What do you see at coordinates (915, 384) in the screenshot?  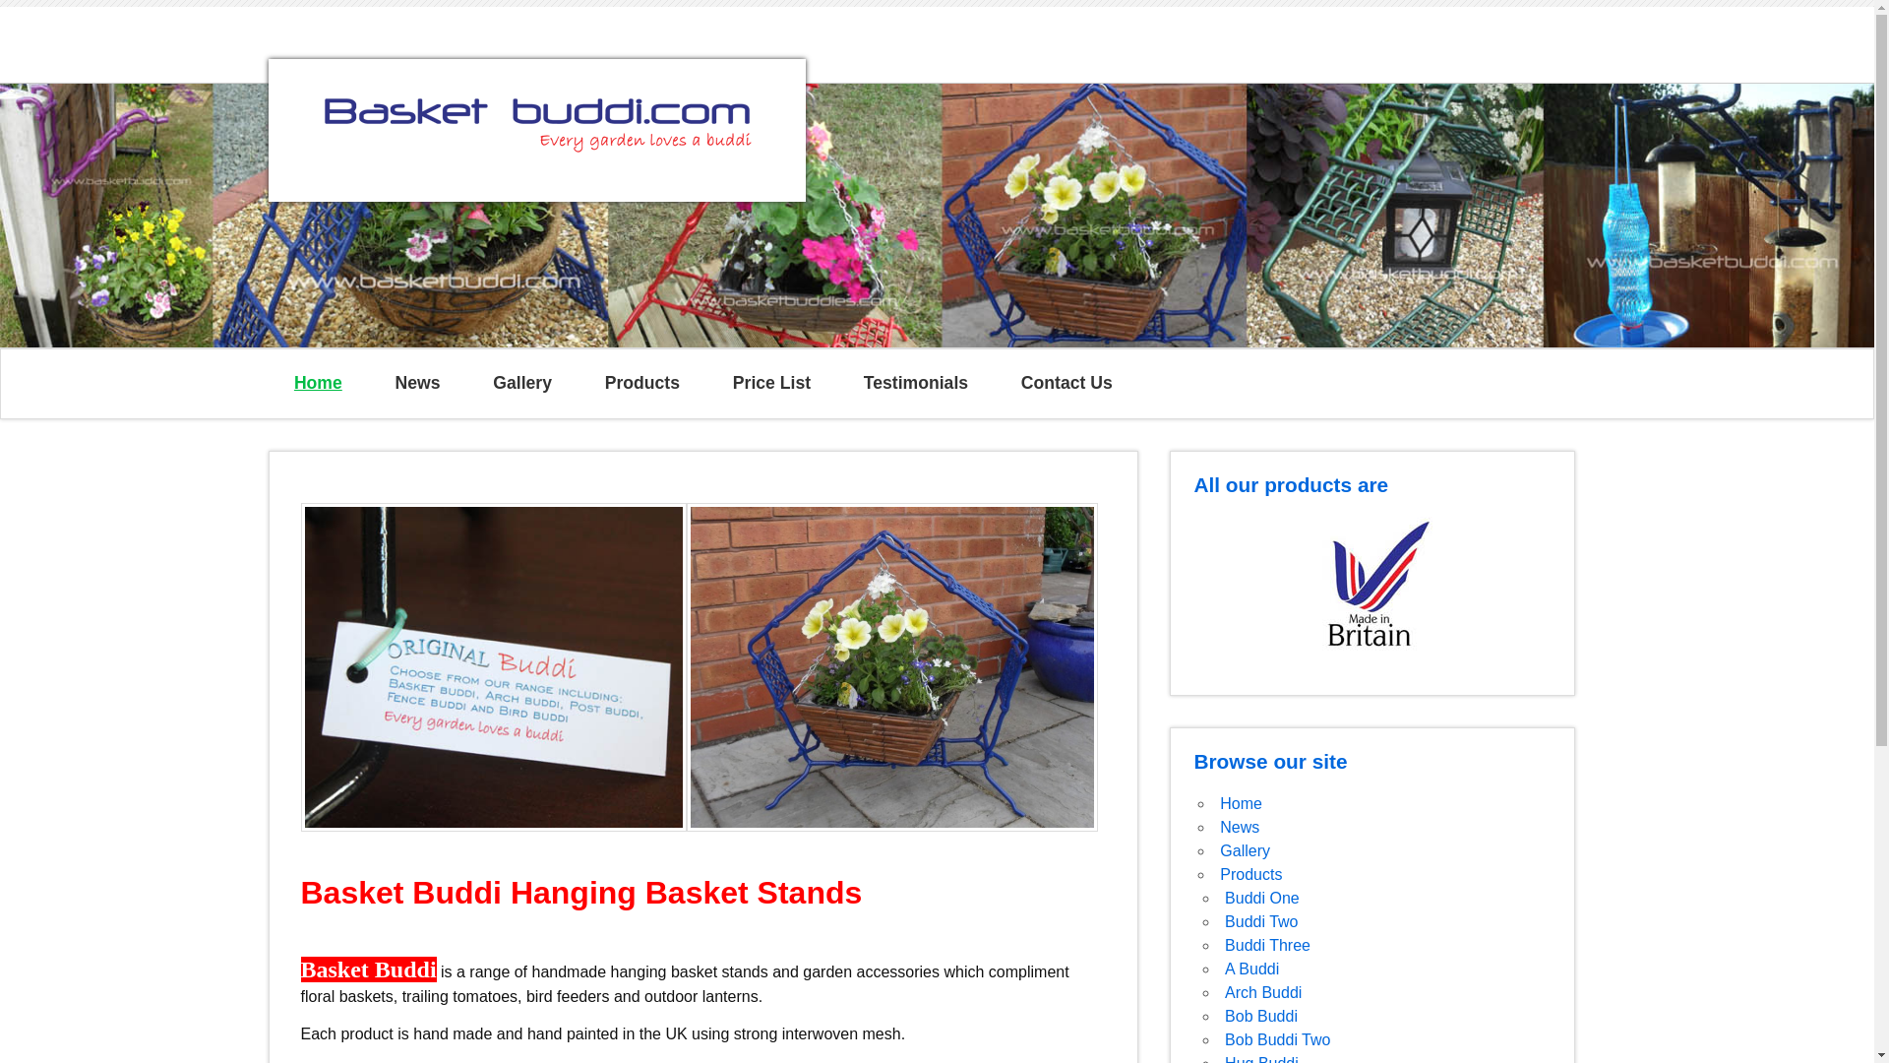 I see `Testimonials` at bounding box center [915, 384].